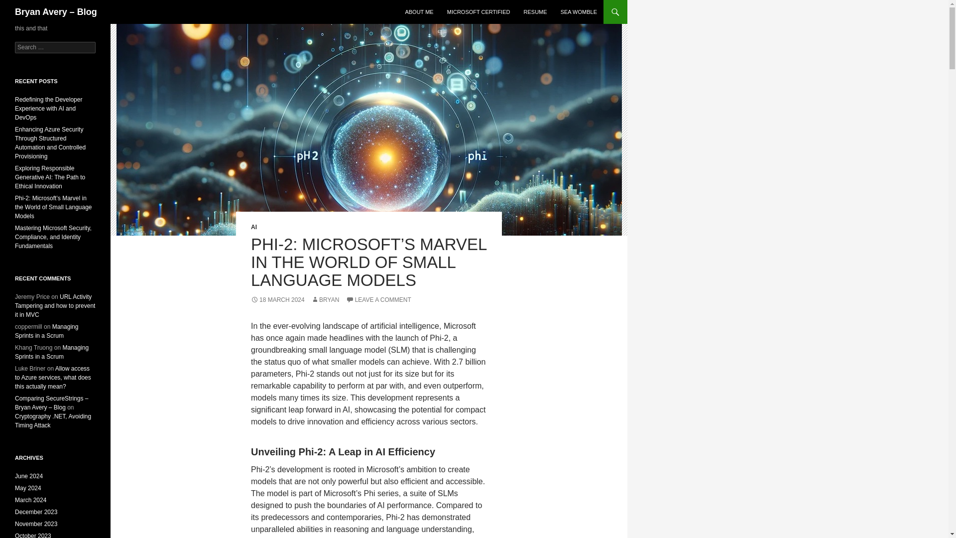  What do you see at coordinates (55, 306) in the screenshot?
I see `URL Activity Tampering and how to prevent it in MVC` at bounding box center [55, 306].